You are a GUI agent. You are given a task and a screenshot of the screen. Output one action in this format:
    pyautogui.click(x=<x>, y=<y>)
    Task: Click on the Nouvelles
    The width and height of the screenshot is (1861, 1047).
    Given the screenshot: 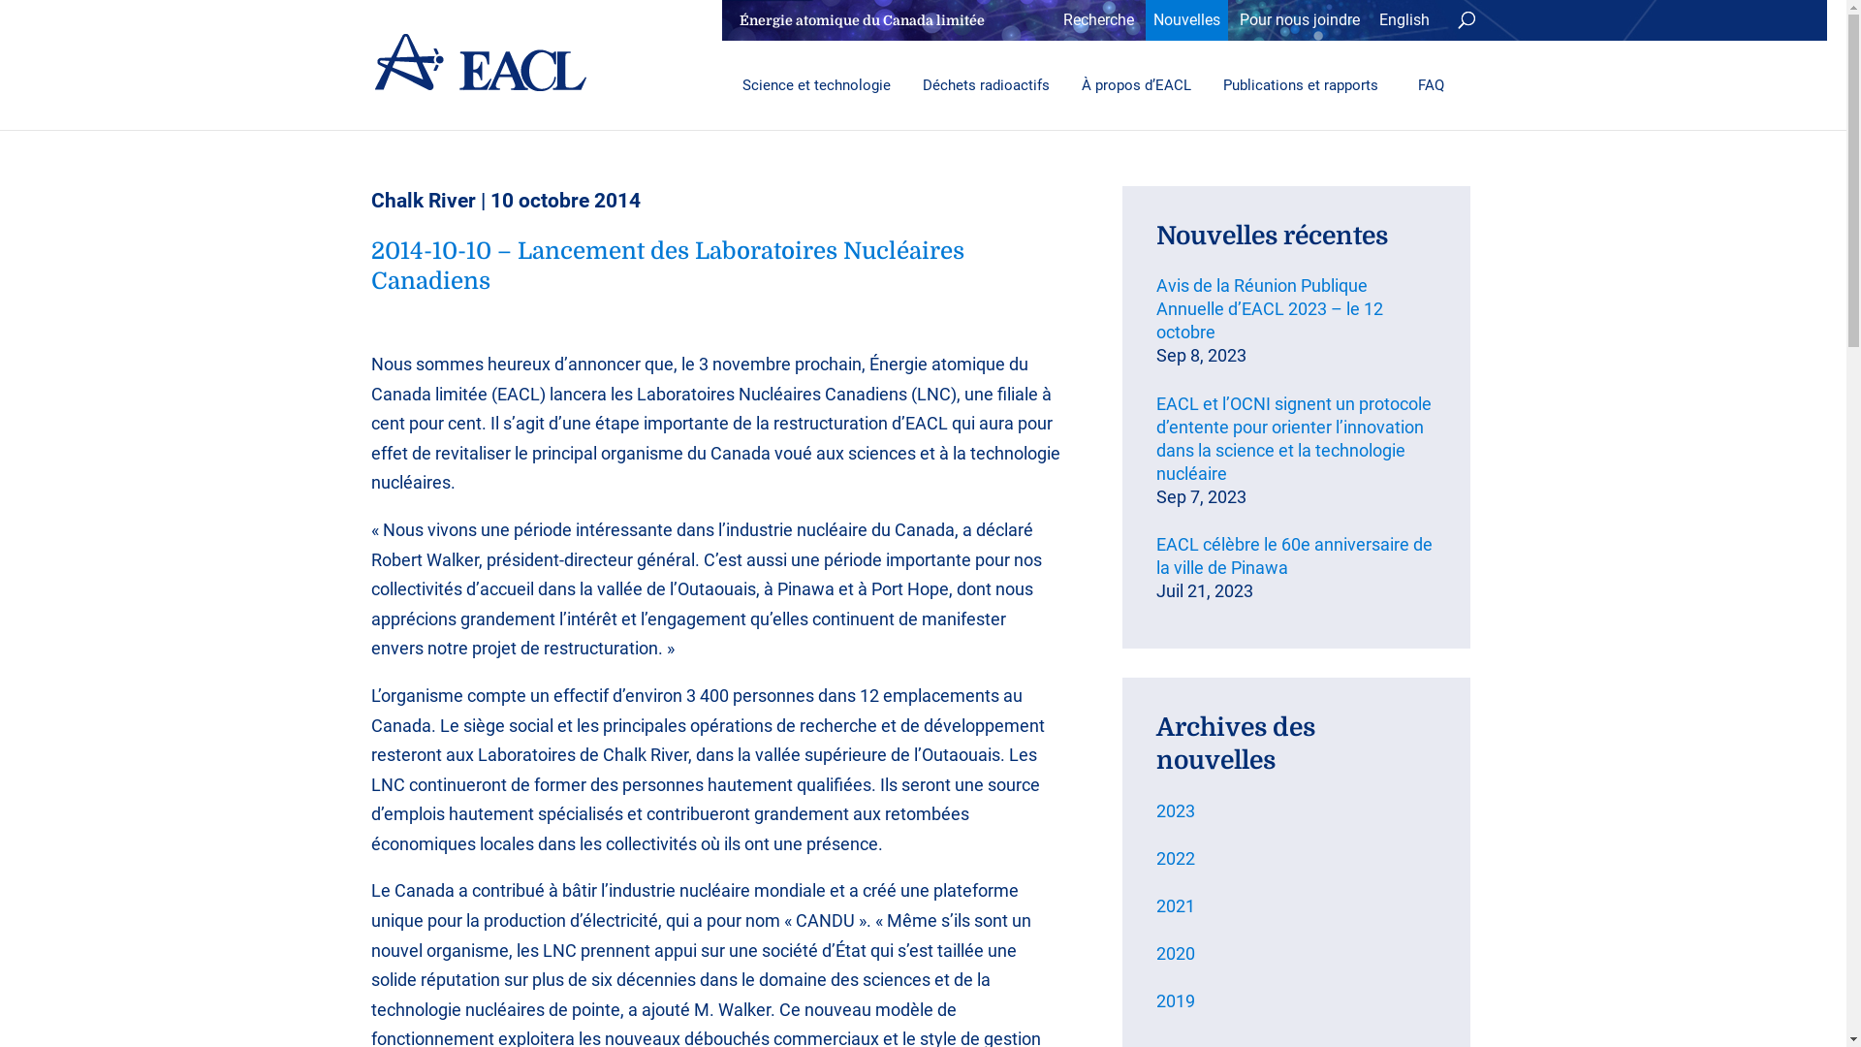 What is the action you would take?
    pyautogui.click(x=1186, y=20)
    